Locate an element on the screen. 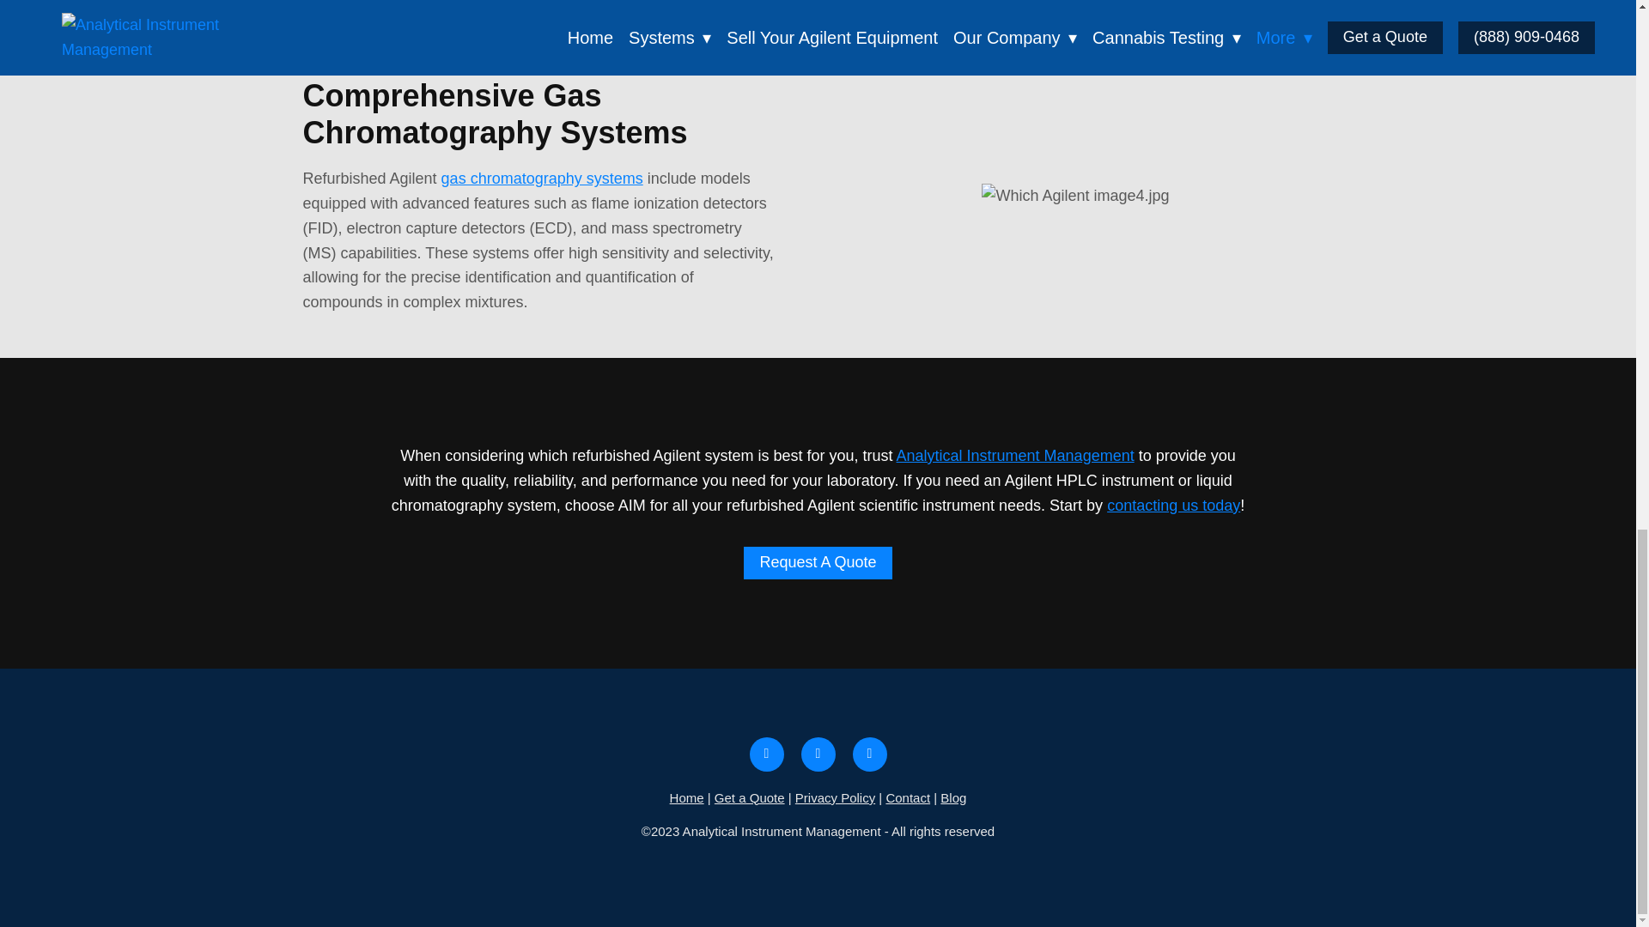 The height and width of the screenshot is (927, 1649). gas chromatography systems is located at coordinates (542, 179).